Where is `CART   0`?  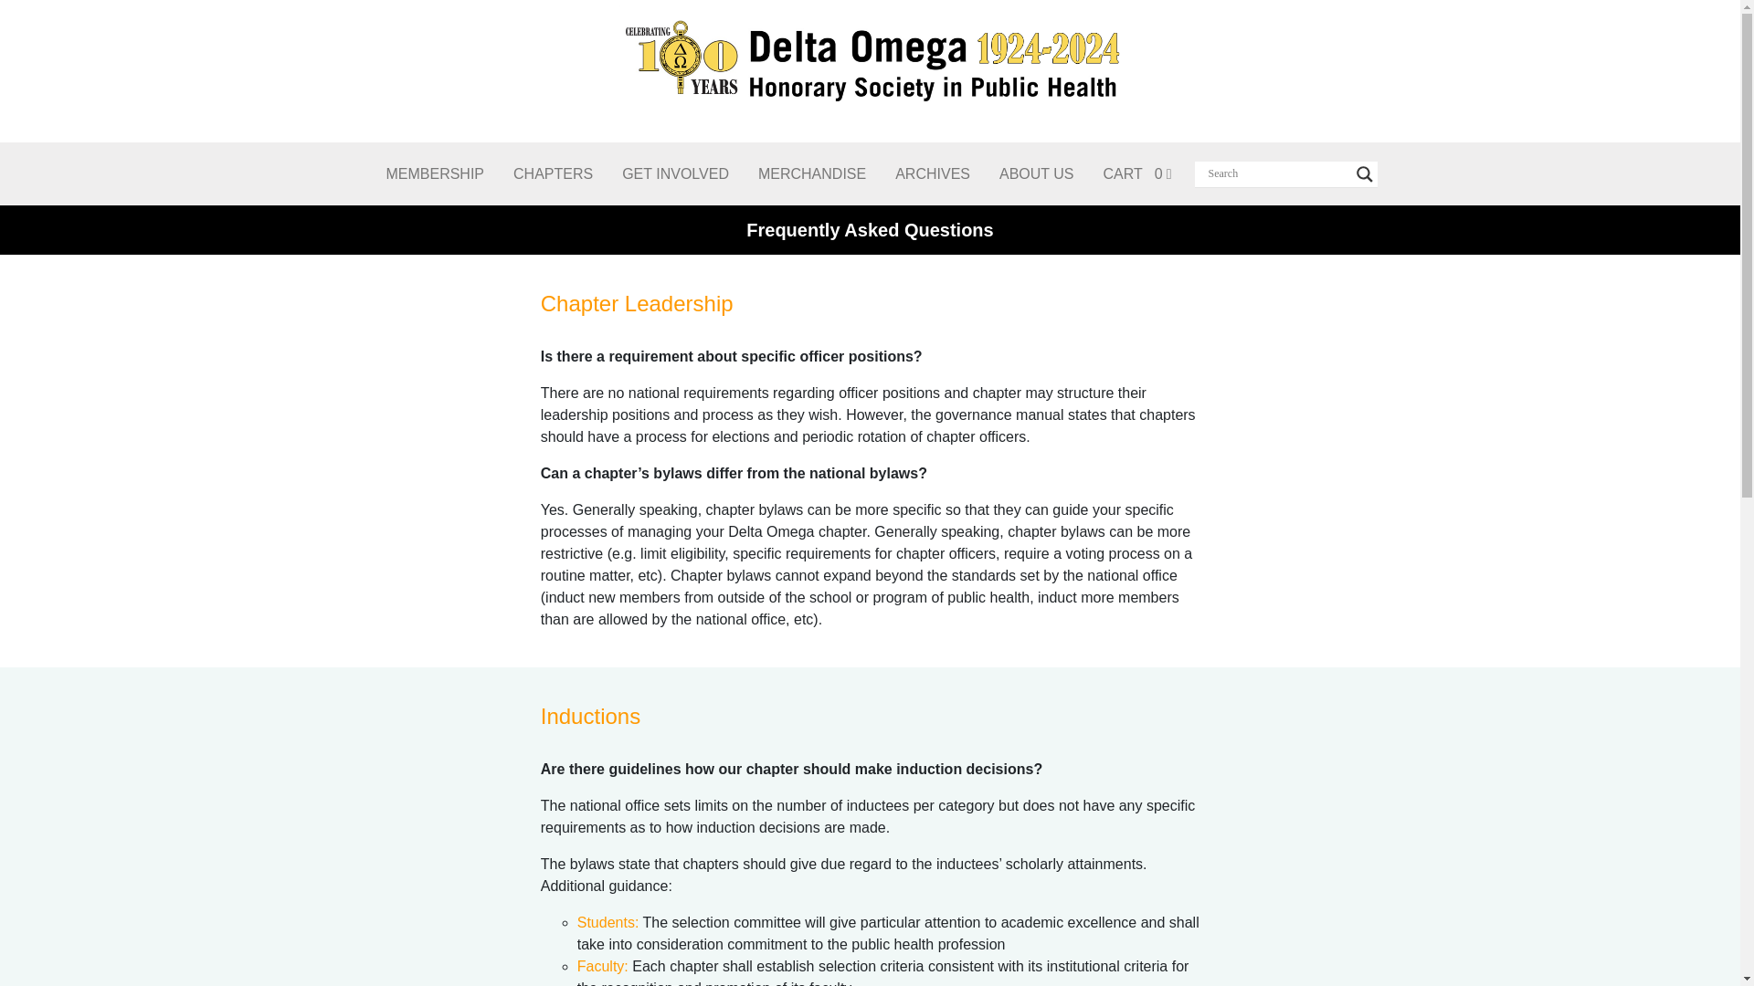 CART   0 is located at coordinates (1136, 173).